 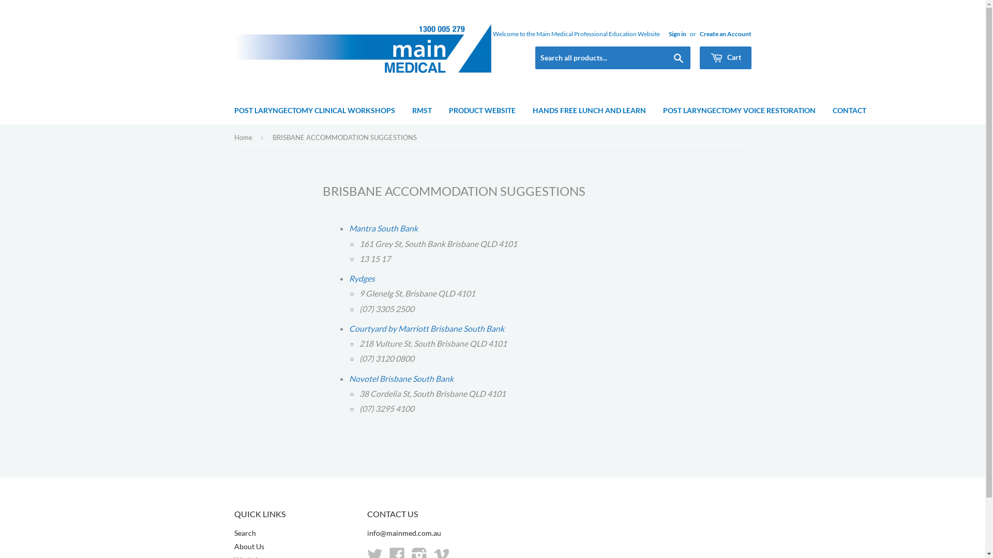 I want to click on Home, so click(x=244, y=137).